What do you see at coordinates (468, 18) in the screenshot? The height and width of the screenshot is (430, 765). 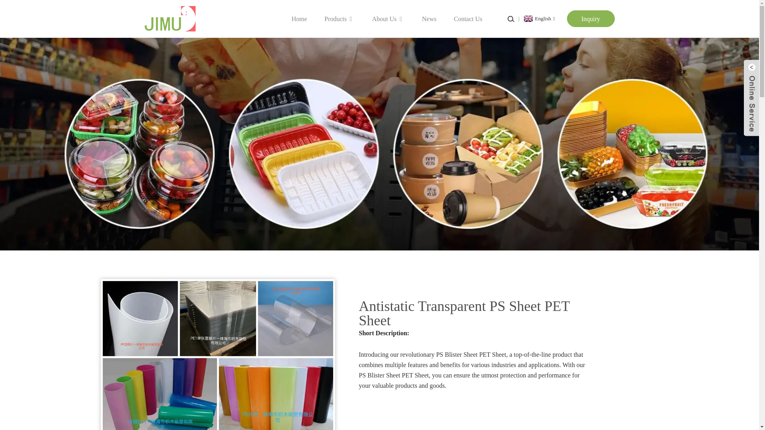 I see `Contact Us` at bounding box center [468, 18].